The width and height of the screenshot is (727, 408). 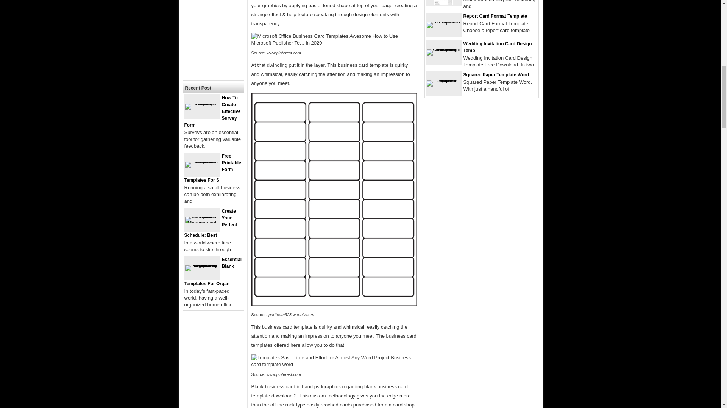 What do you see at coordinates (212, 111) in the screenshot?
I see `How To Create Effective Survey Form` at bounding box center [212, 111].